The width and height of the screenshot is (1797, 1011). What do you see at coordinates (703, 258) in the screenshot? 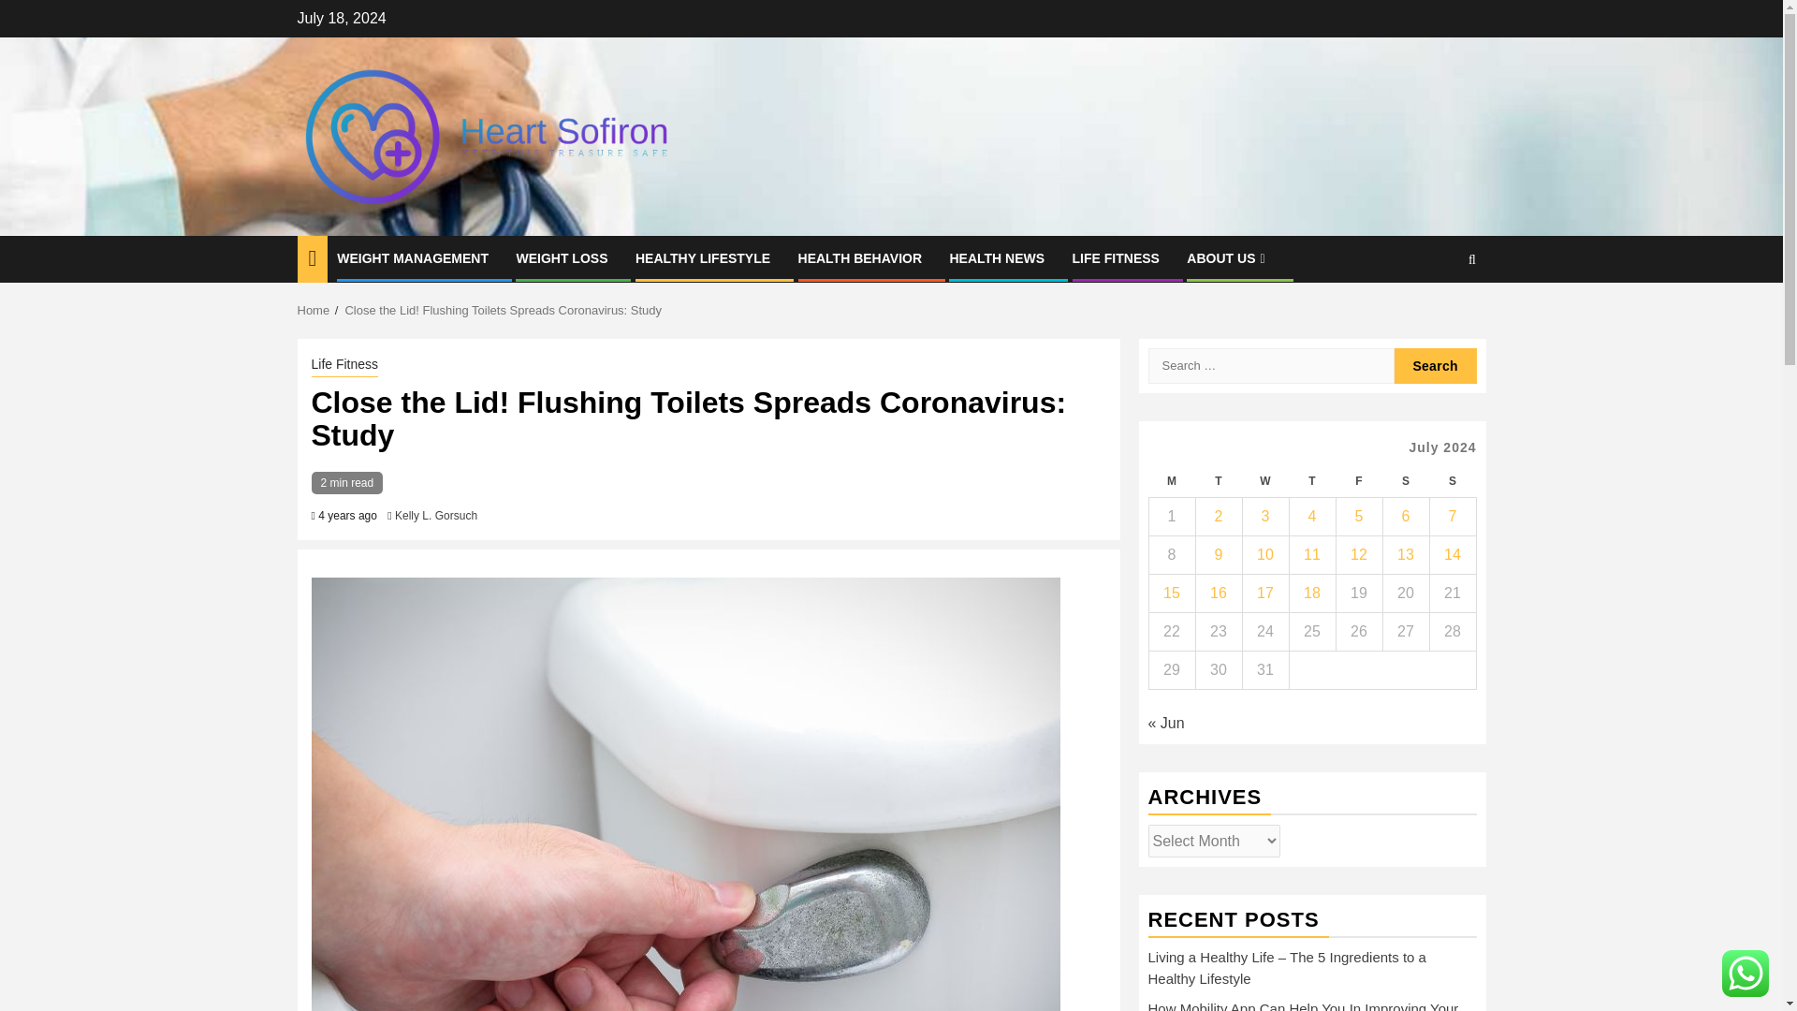
I see `HEALTHY LIFESTYLE` at bounding box center [703, 258].